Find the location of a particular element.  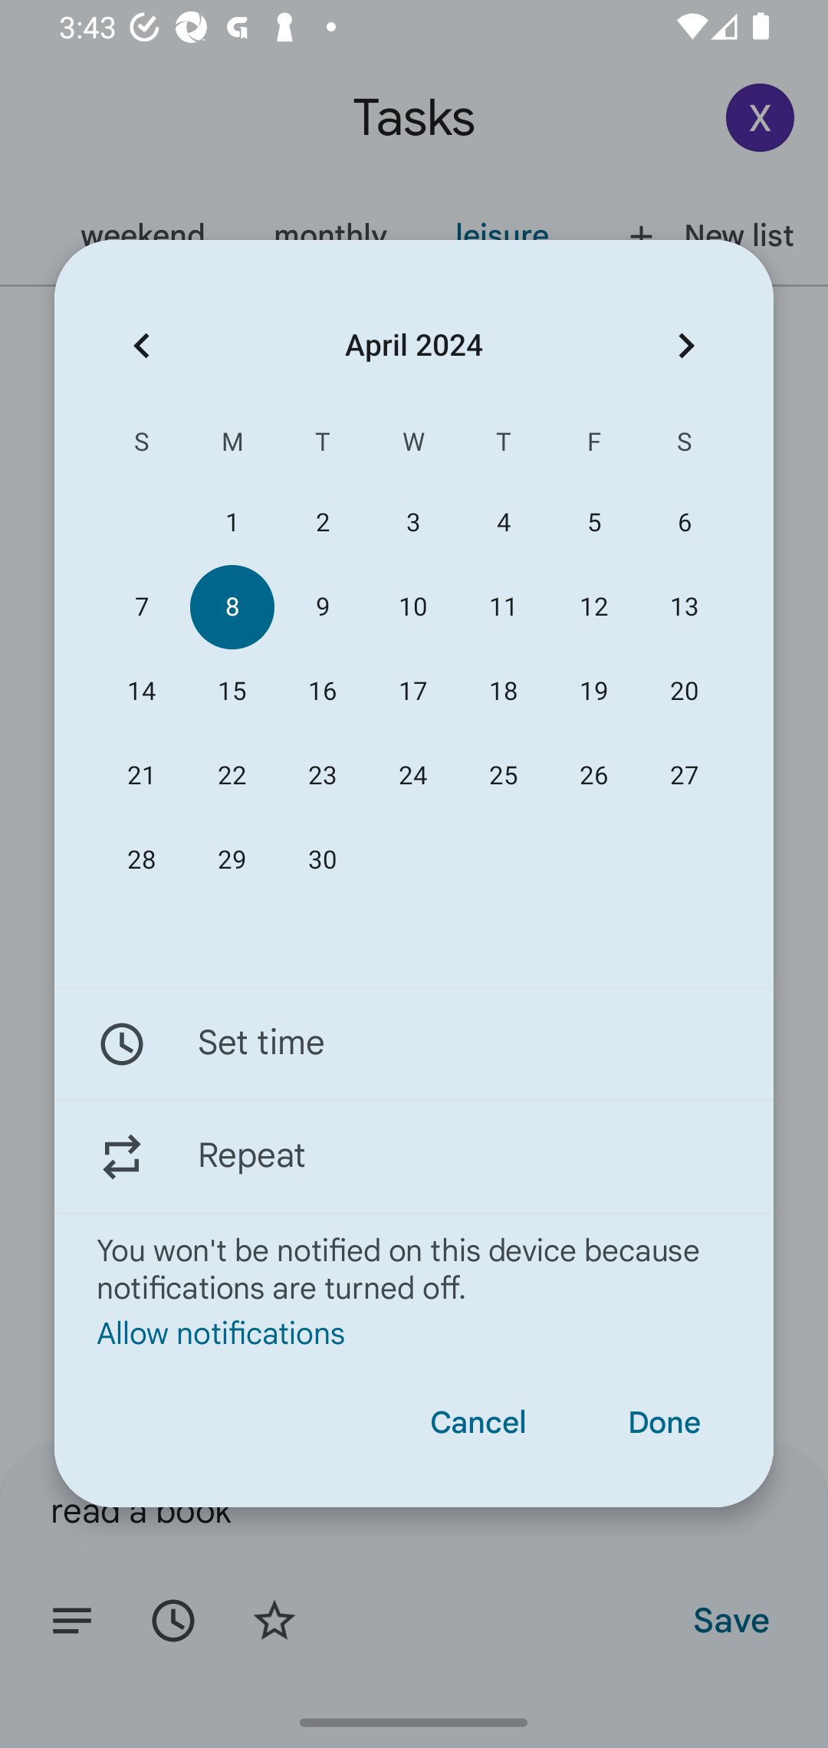

16 16 April 2024 is located at coordinates (322, 691).